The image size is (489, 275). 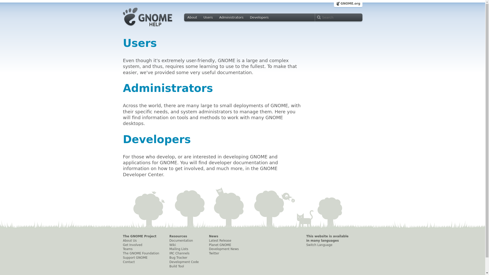 What do you see at coordinates (141, 262) in the screenshot?
I see `Contact` at bounding box center [141, 262].